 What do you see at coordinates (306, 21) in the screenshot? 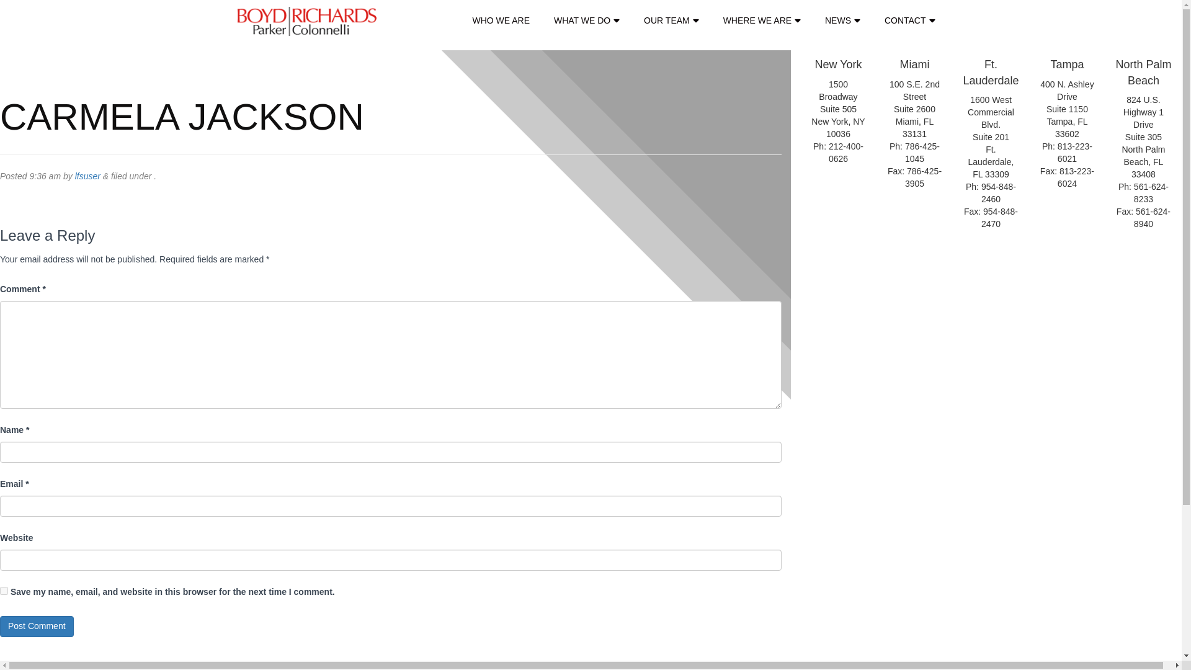
I see `Attorney at Law` at bounding box center [306, 21].